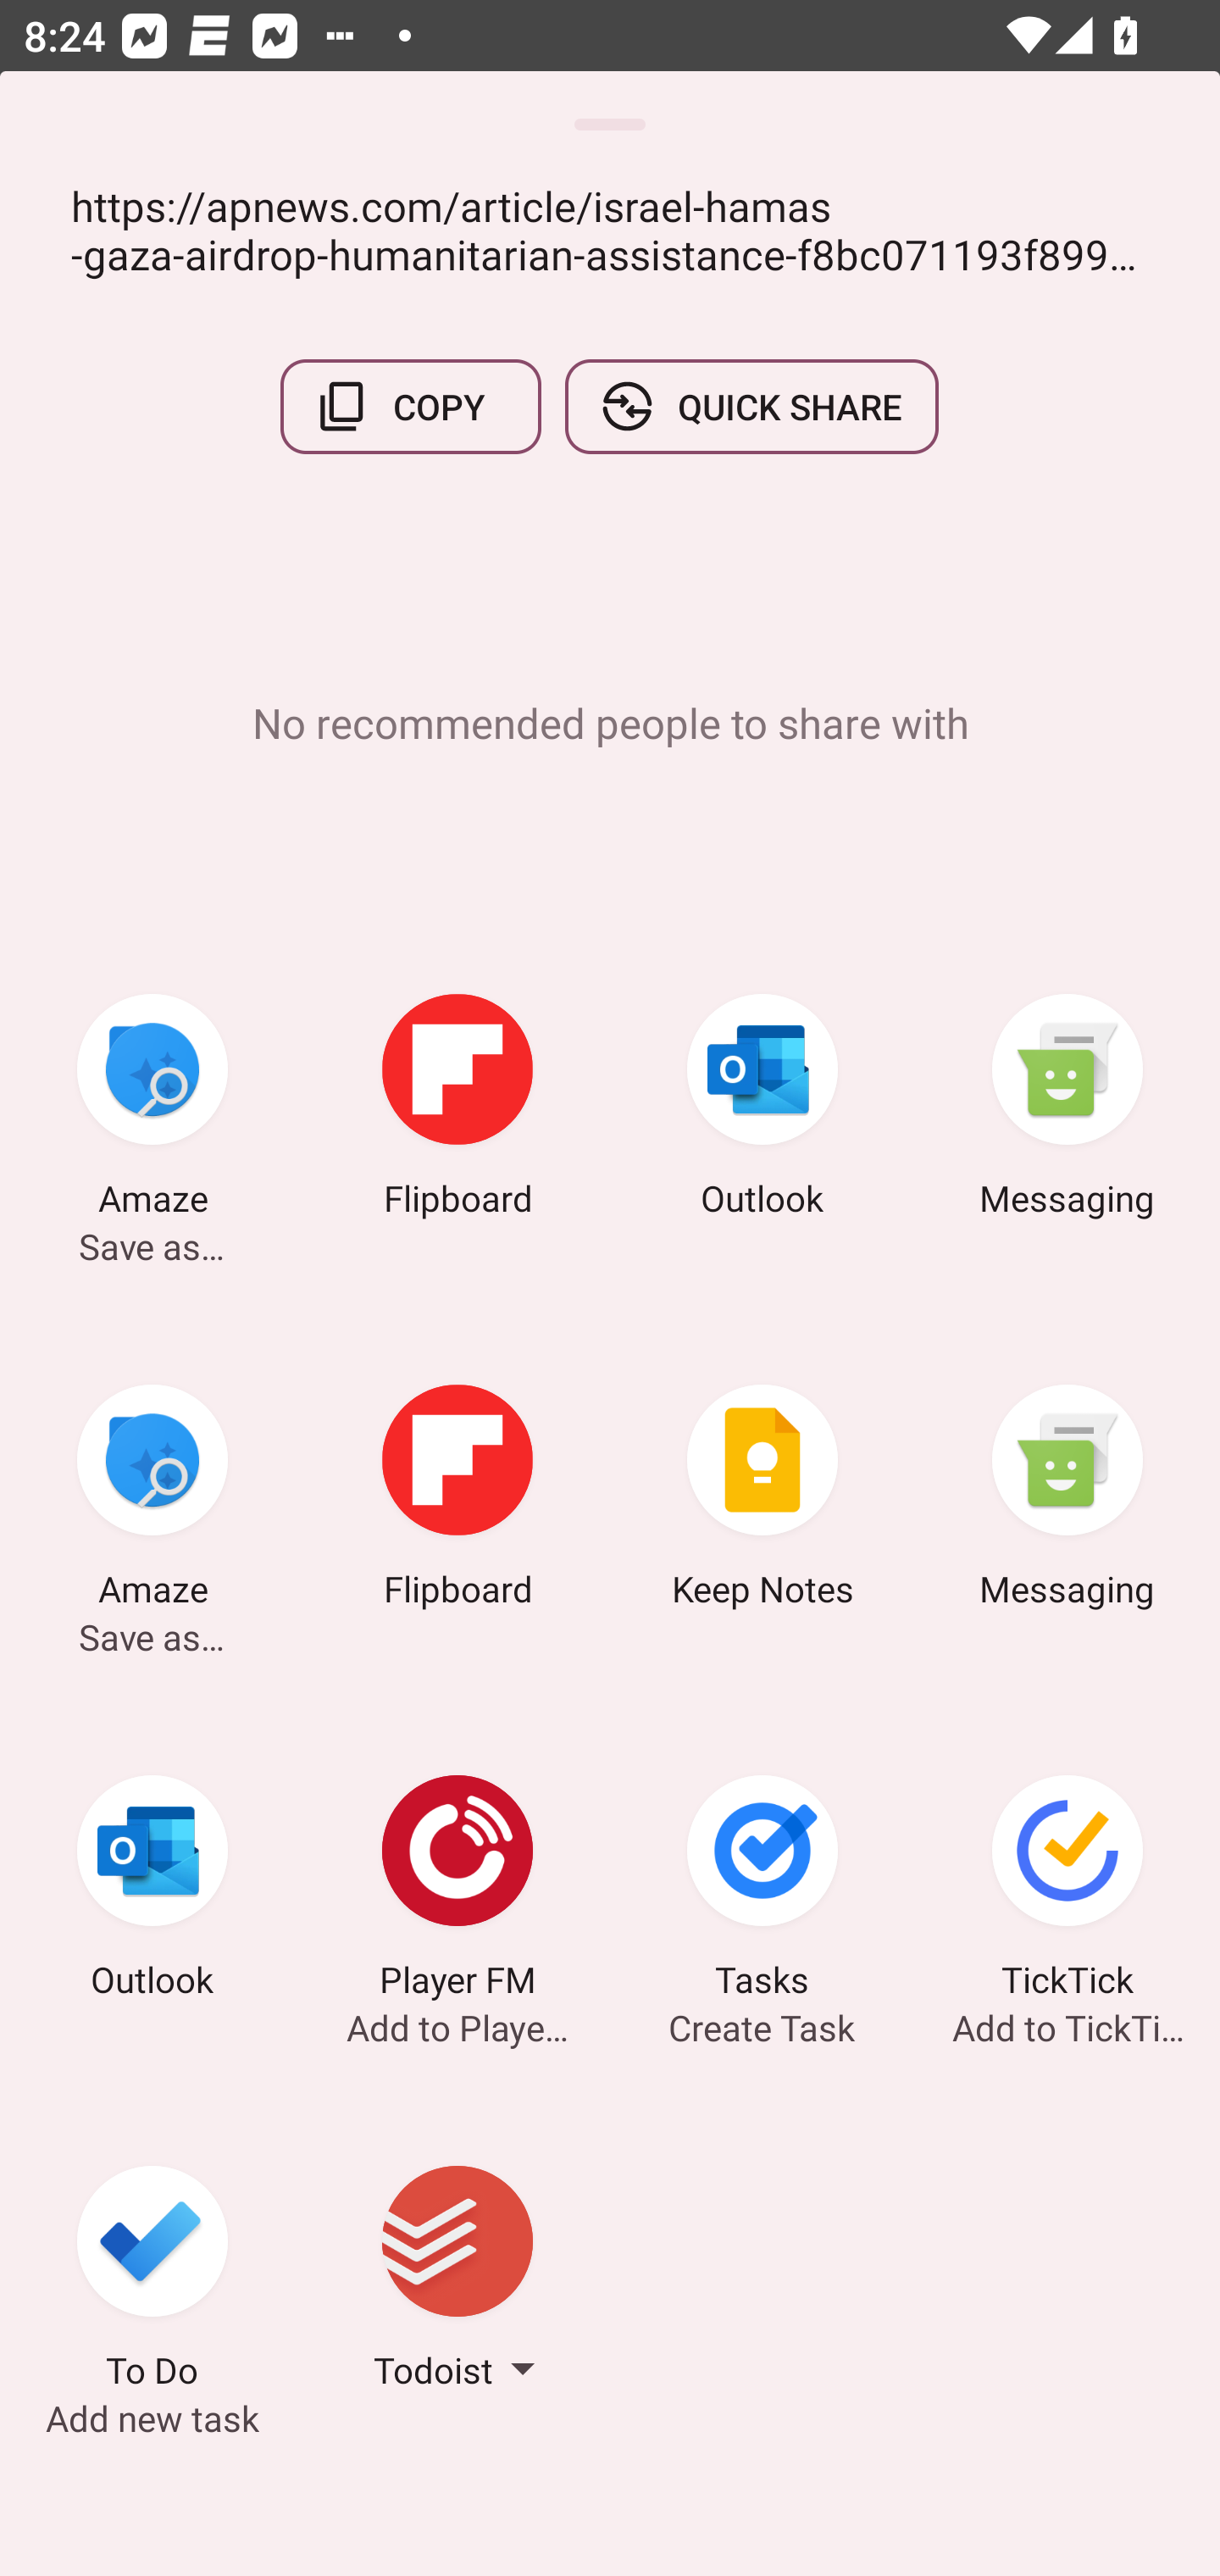 The width and height of the screenshot is (1220, 2576). I want to click on Outlook, so click(152, 1891).